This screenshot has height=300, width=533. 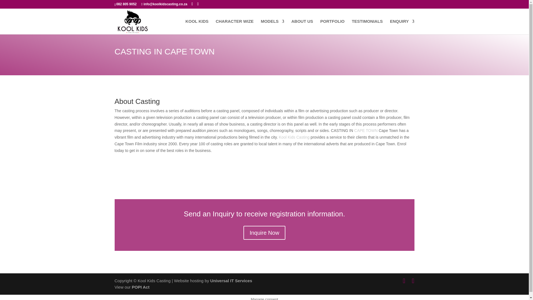 I want to click on CAPE TOWN, so click(x=366, y=131).